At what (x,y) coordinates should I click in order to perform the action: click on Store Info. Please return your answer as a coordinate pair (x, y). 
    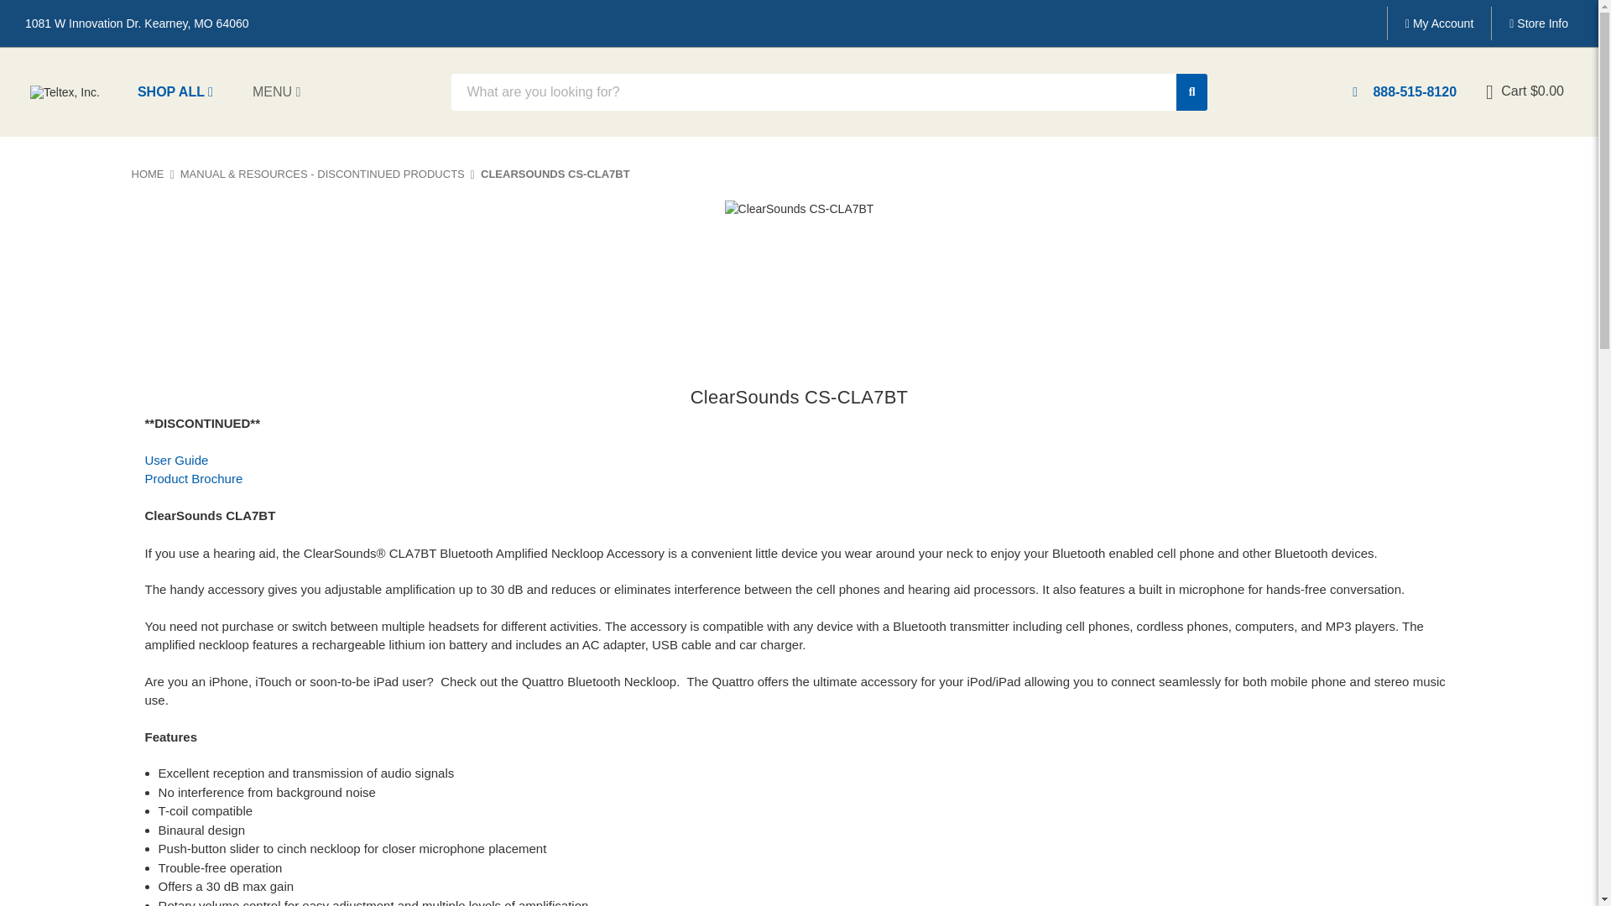
    Looking at the image, I should click on (1538, 23).